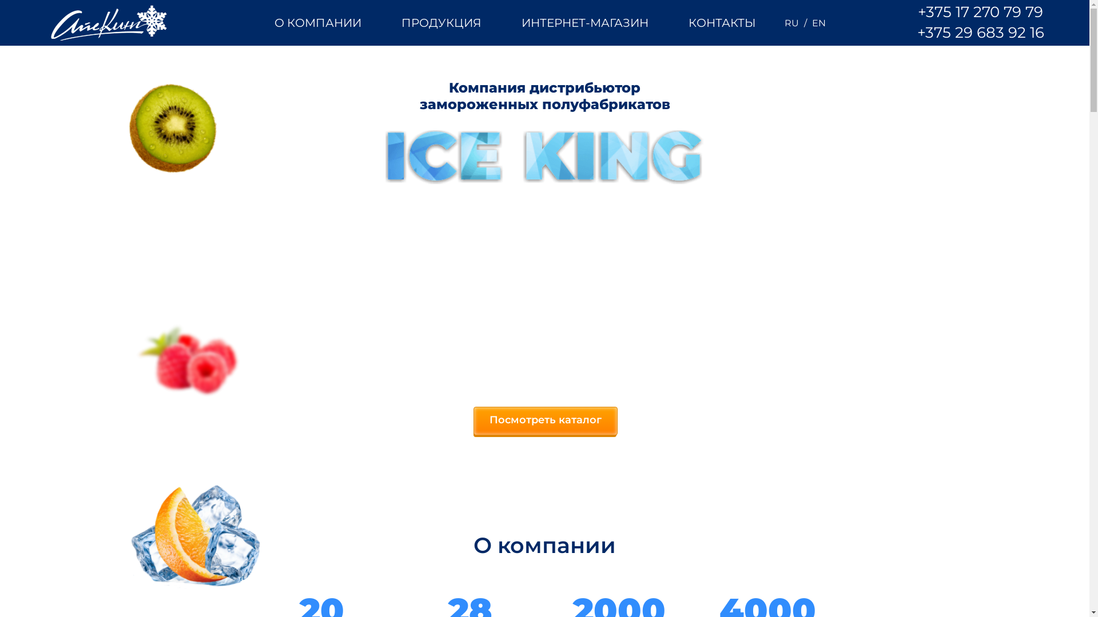 This screenshot has width=1098, height=617. What do you see at coordinates (981, 12) in the screenshot?
I see `+375 17 270 79 79` at bounding box center [981, 12].